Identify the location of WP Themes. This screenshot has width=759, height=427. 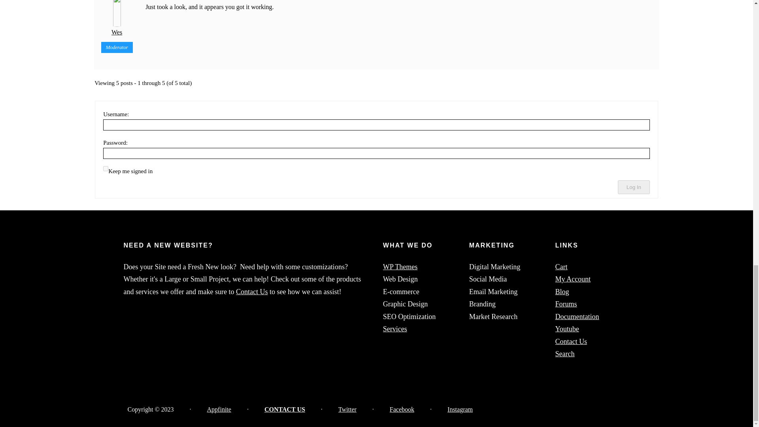
(400, 266).